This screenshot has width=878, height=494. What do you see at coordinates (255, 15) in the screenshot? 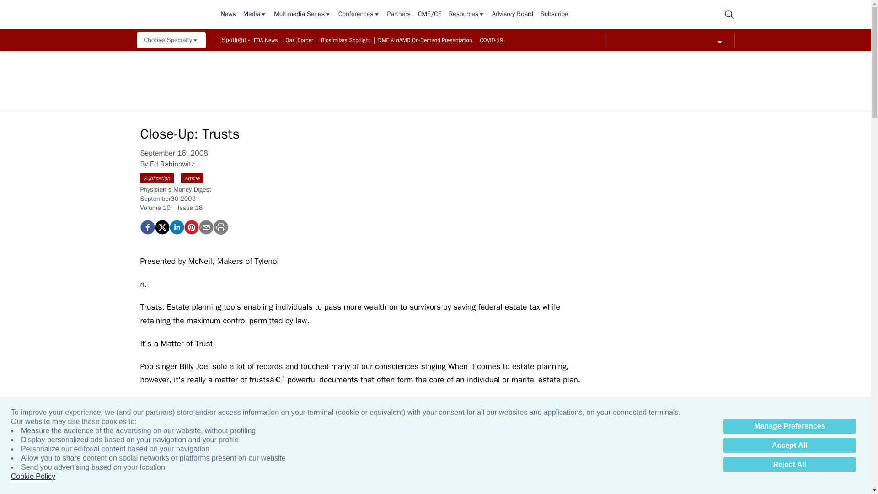
I see `Media` at bounding box center [255, 15].